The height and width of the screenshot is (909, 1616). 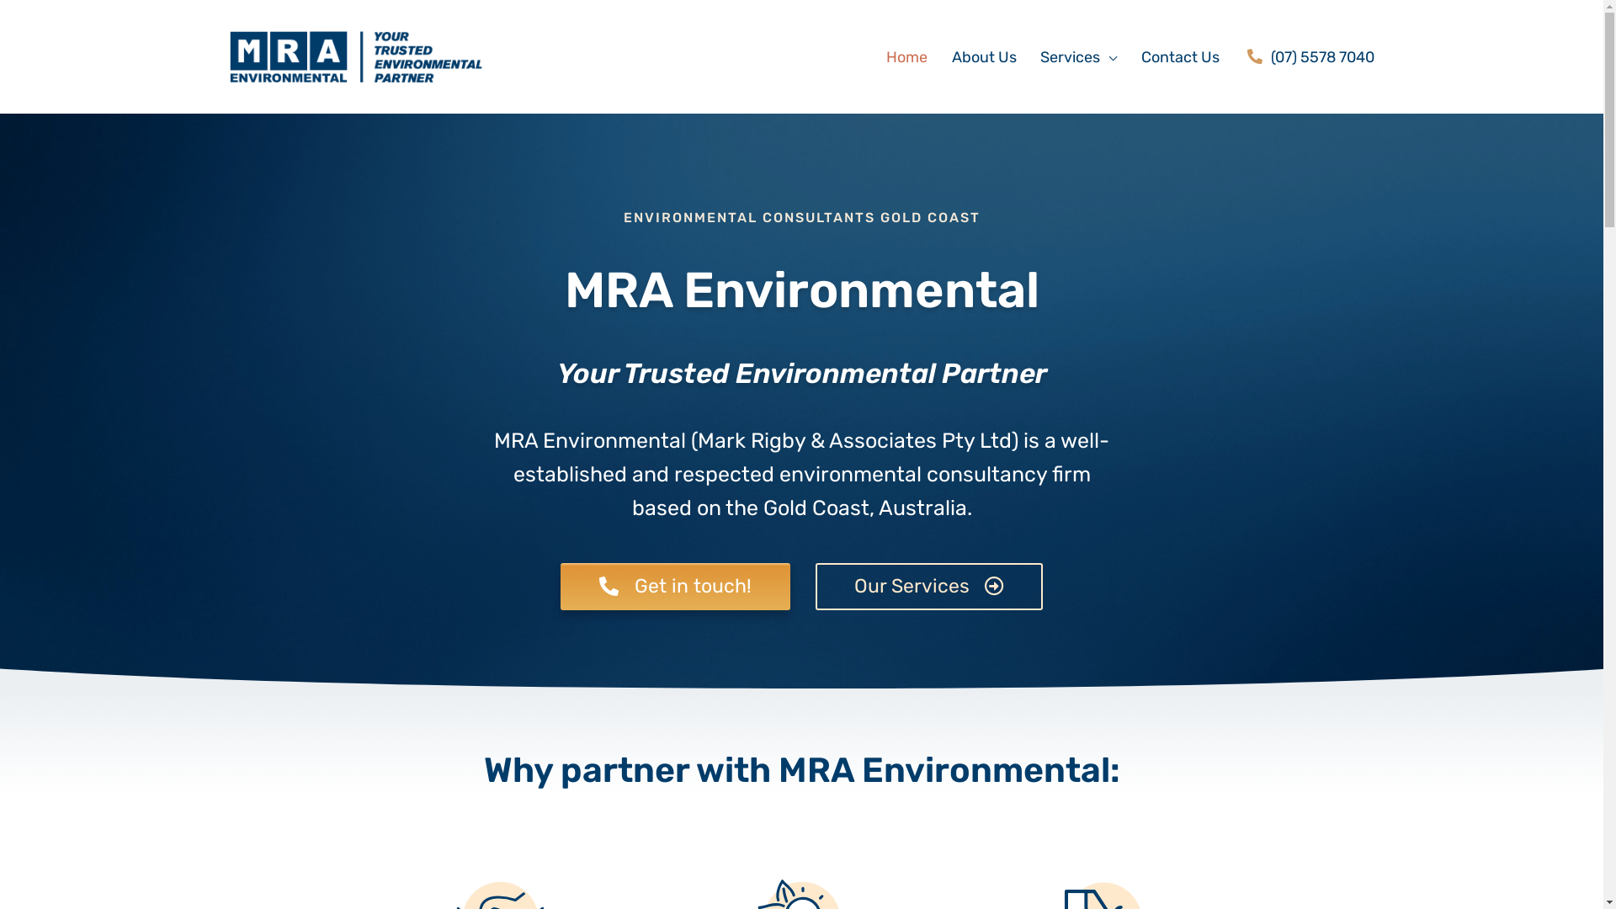 What do you see at coordinates (984, 57) in the screenshot?
I see `About Us` at bounding box center [984, 57].